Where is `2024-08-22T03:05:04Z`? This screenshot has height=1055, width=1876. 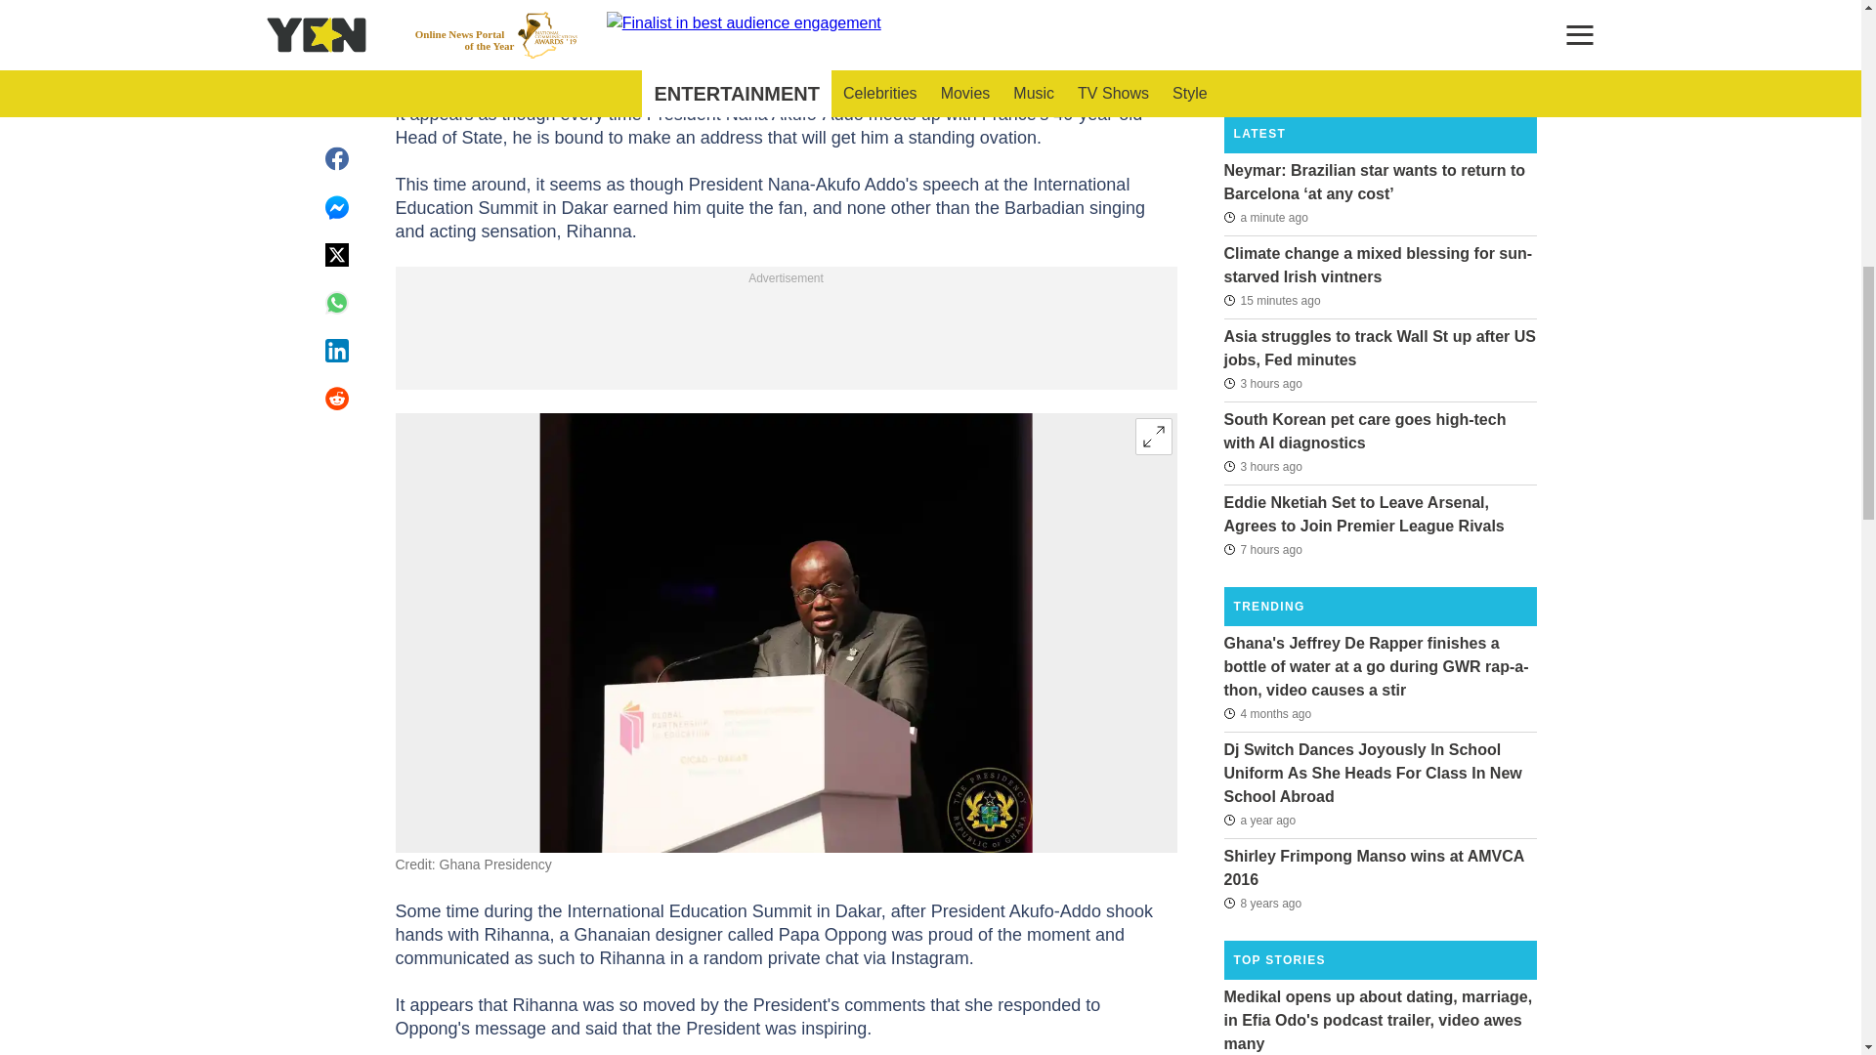
2024-08-22T03:05:04Z is located at coordinates (1262, 383).